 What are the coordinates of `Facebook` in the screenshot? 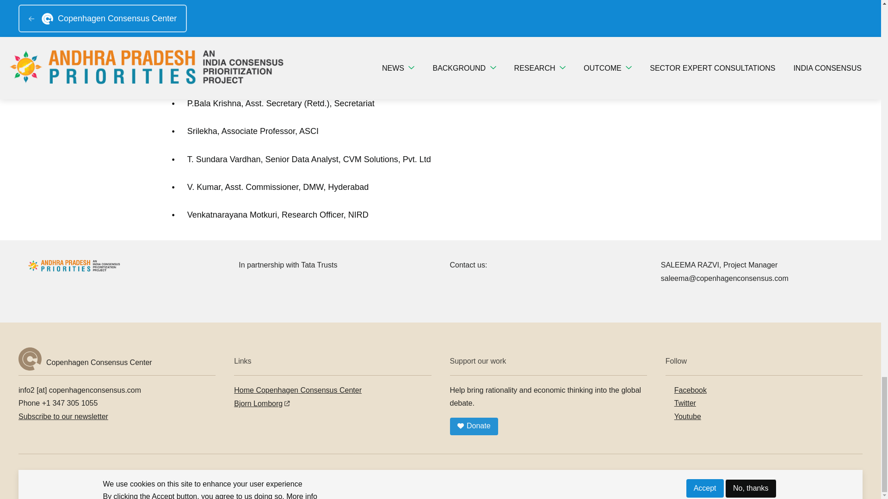 It's located at (686, 390).